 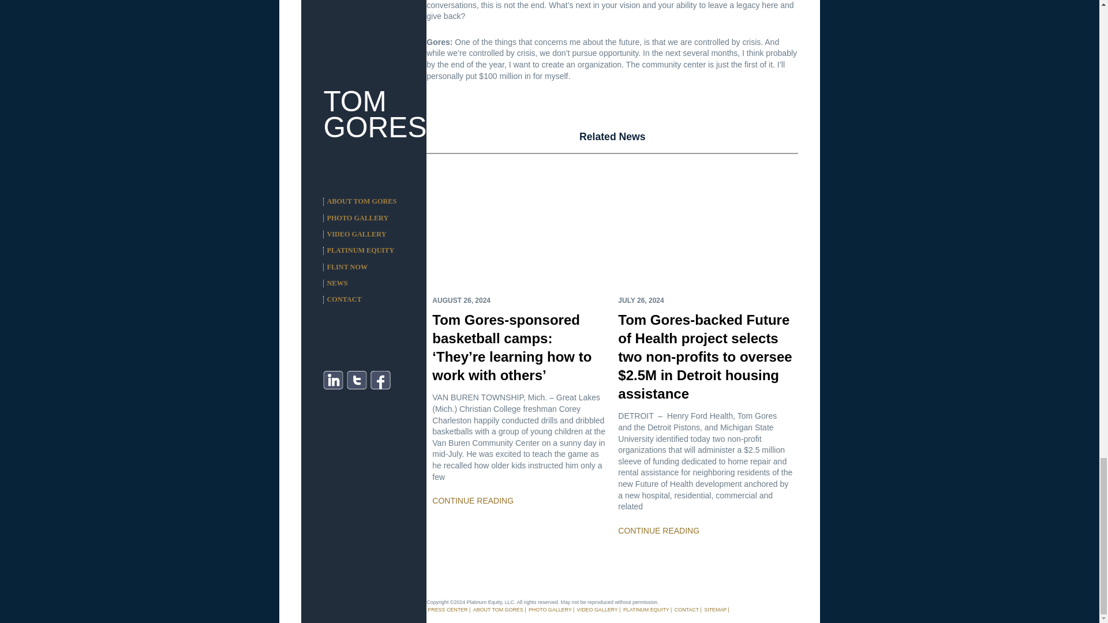 I want to click on VIDEO GALLERY, so click(x=598, y=609).